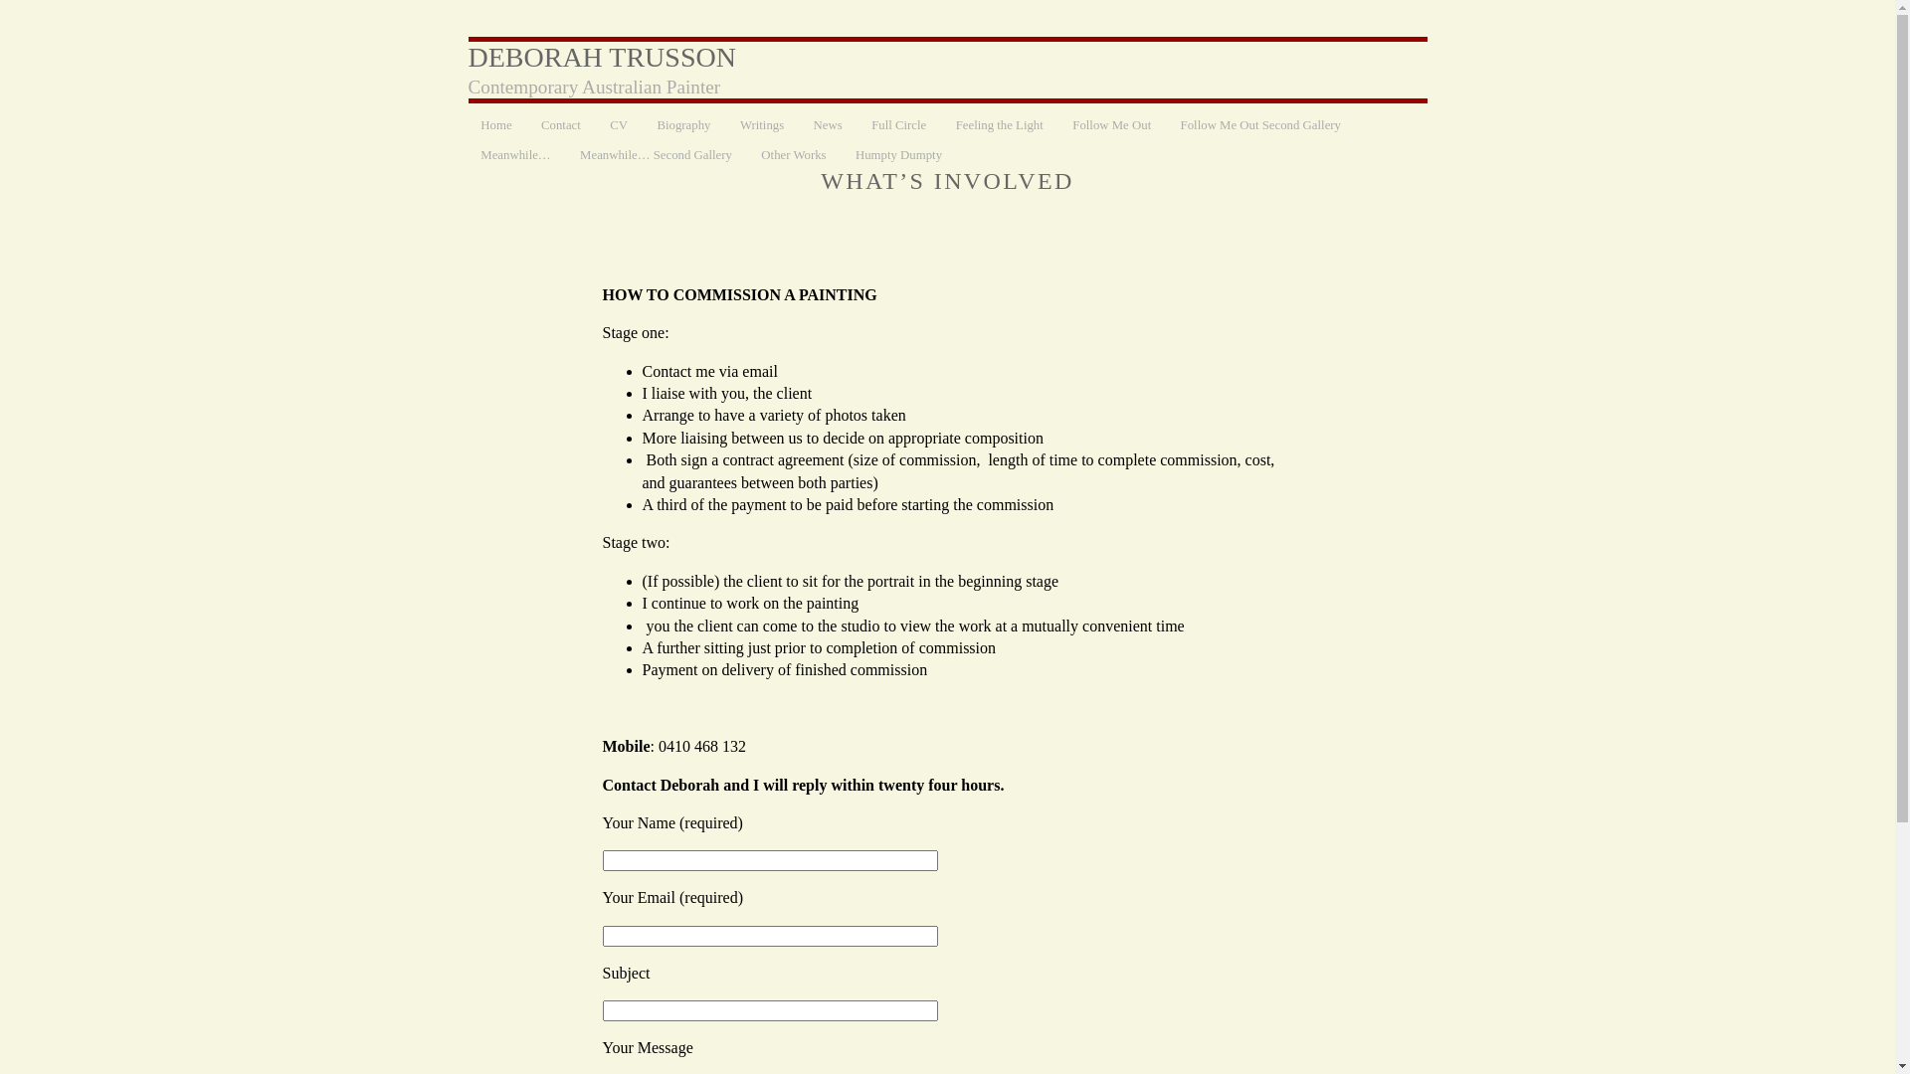  I want to click on Feeling the Light, so click(1000, 125).